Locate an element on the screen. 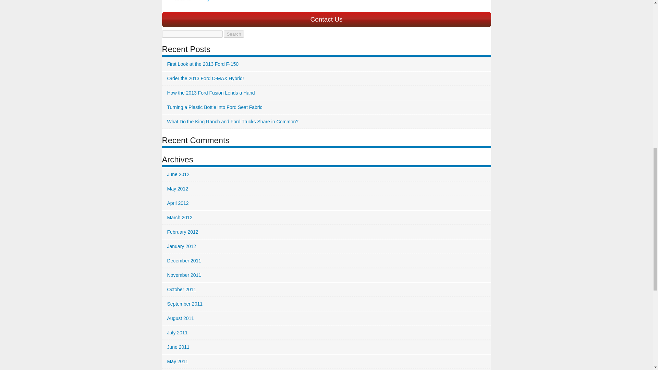 The image size is (658, 370). January 2012 is located at coordinates (326, 246).